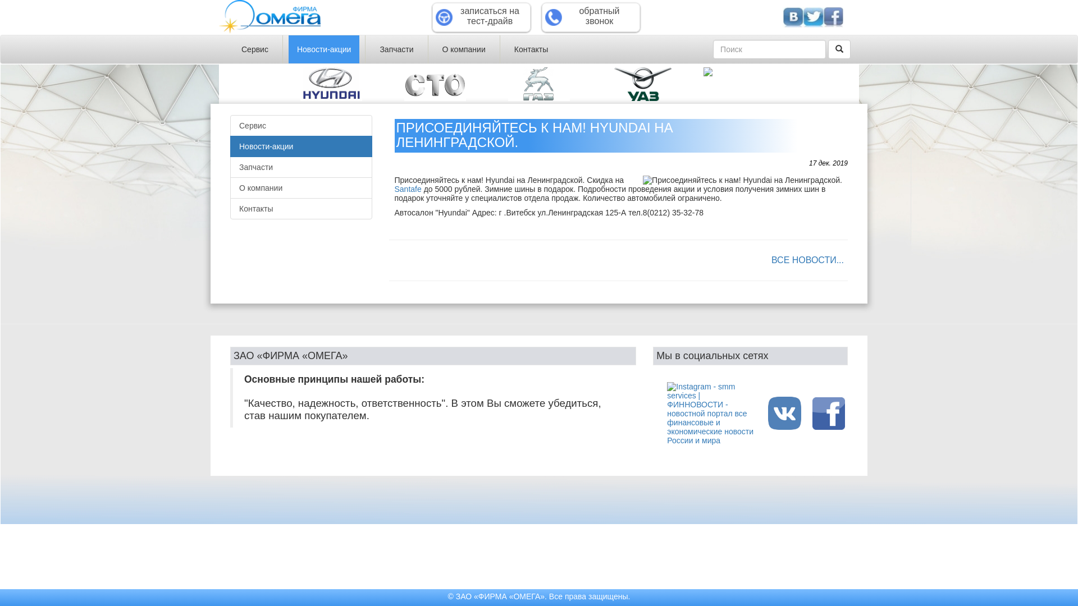 This screenshot has width=1078, height=606. I want to click on Santafe, so click(408, 189).